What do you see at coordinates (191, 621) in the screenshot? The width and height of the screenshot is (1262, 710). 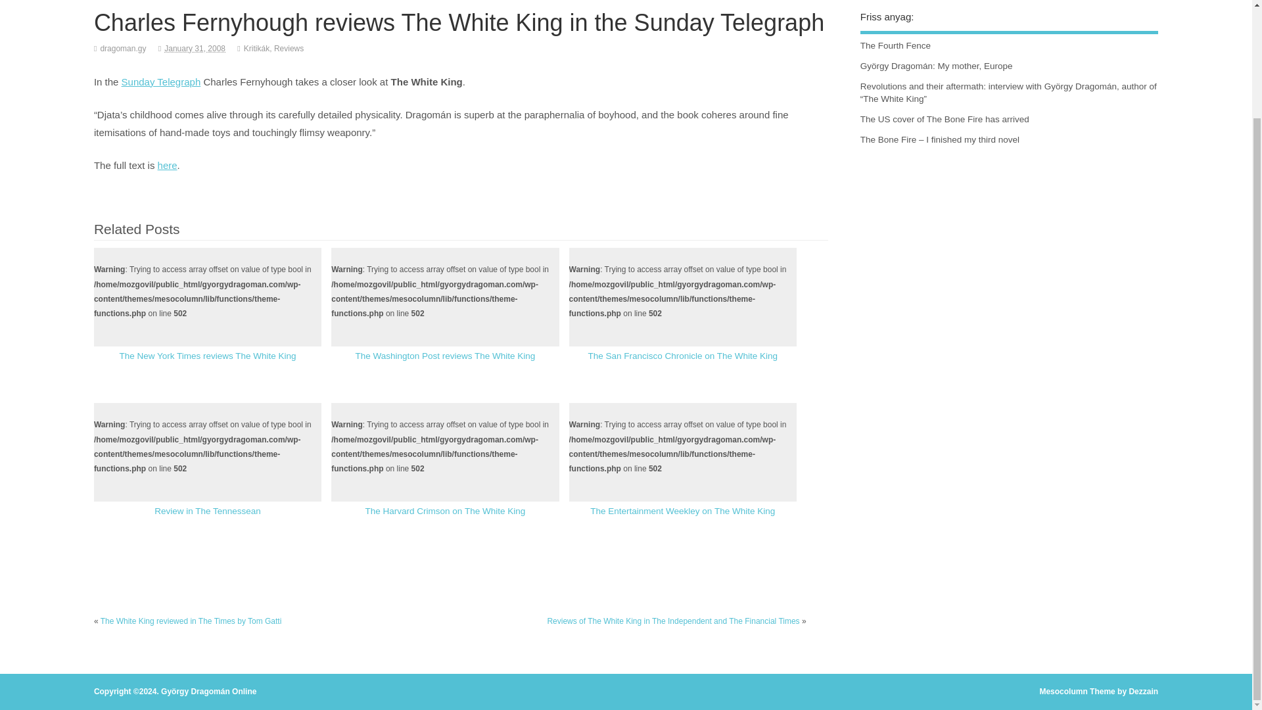 I see `The White King reviewed in The Times by Tom Gatti` at bounding box center [191, 621].